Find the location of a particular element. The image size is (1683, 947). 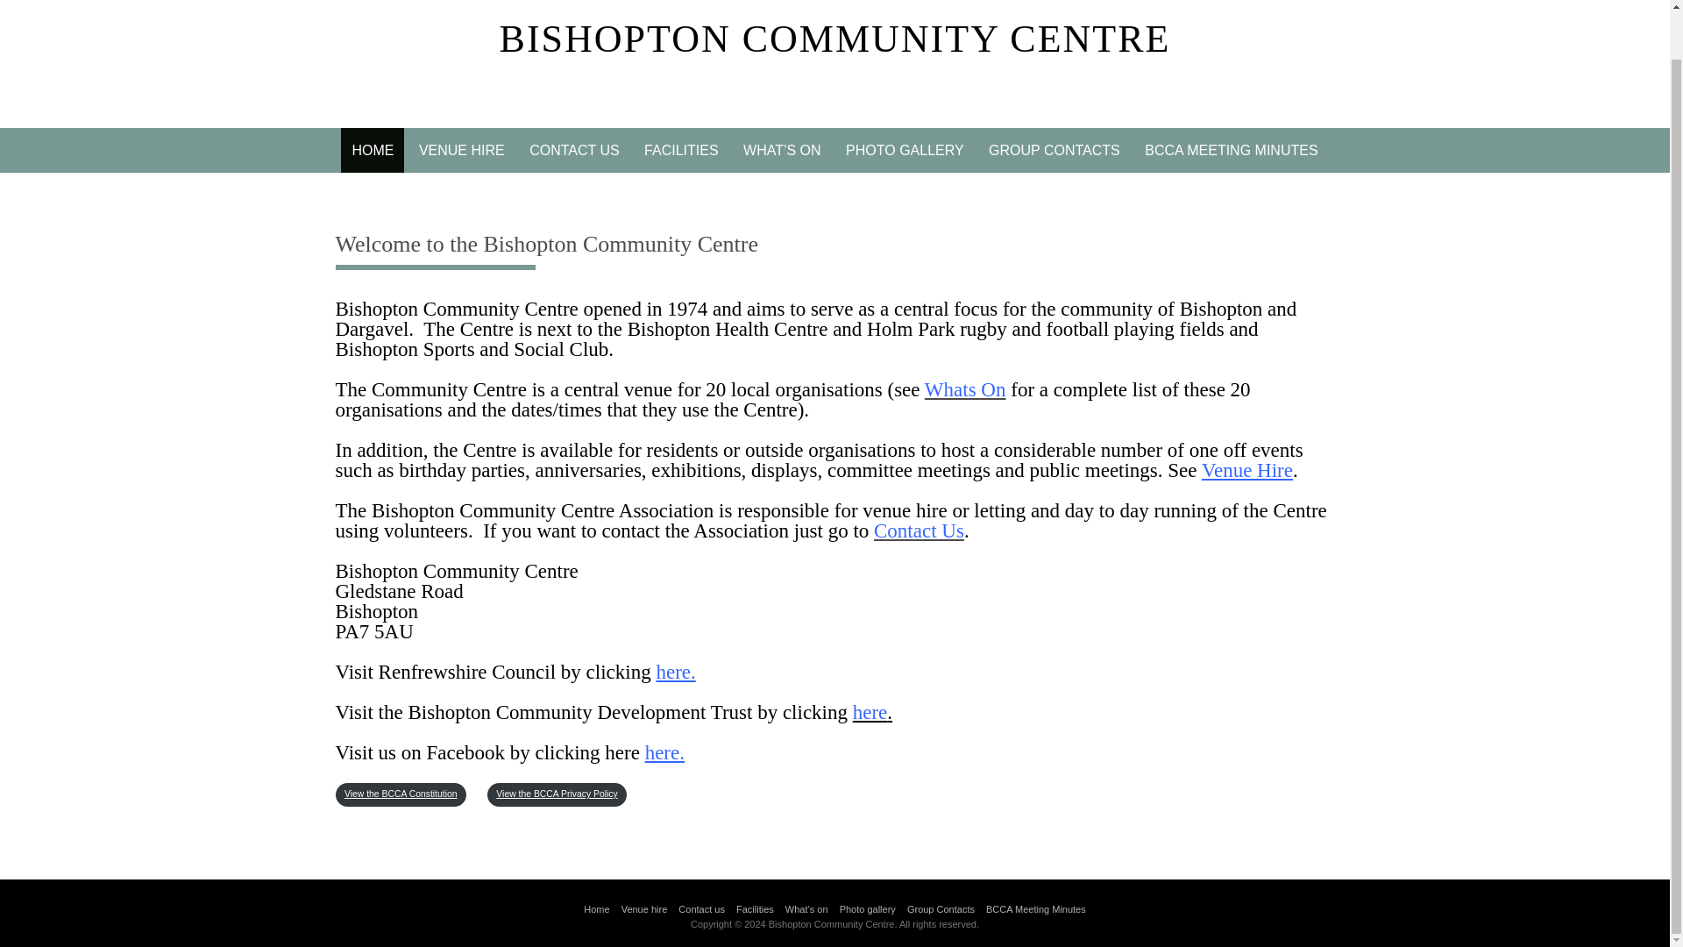

Venue Hire is located at coordinates (1246, 470).